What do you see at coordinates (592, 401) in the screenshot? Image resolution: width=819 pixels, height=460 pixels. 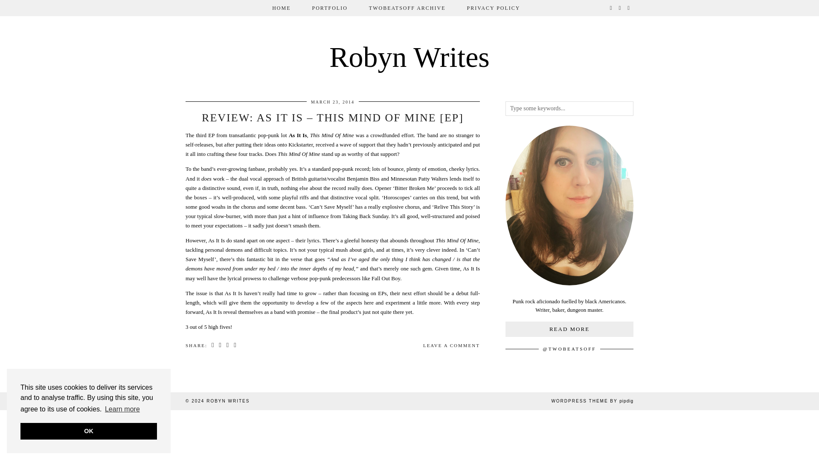 I see `WORDPRESS THEME BY pipdig` at bounding box center [592, 401].